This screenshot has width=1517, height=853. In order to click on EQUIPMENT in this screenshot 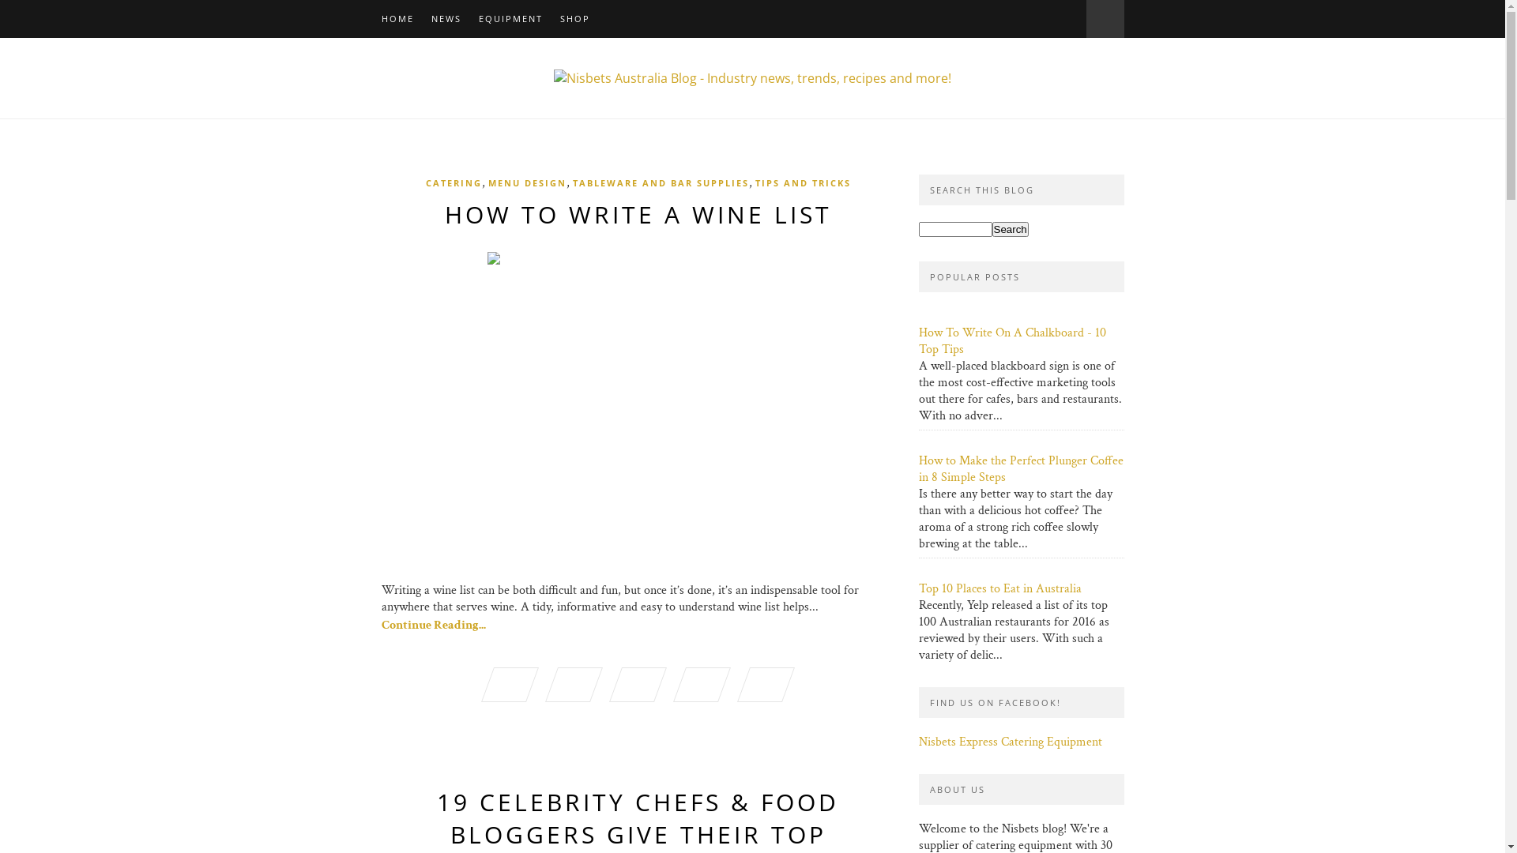, I will do `click(510, 19)`.